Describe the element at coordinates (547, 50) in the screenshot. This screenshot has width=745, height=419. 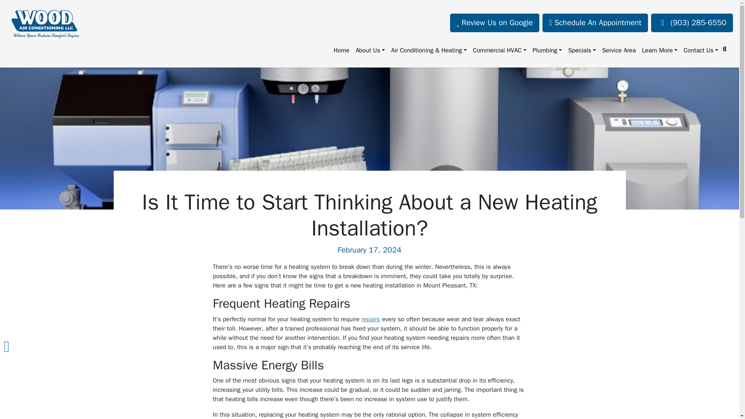
I see `Plumbing` at that location.